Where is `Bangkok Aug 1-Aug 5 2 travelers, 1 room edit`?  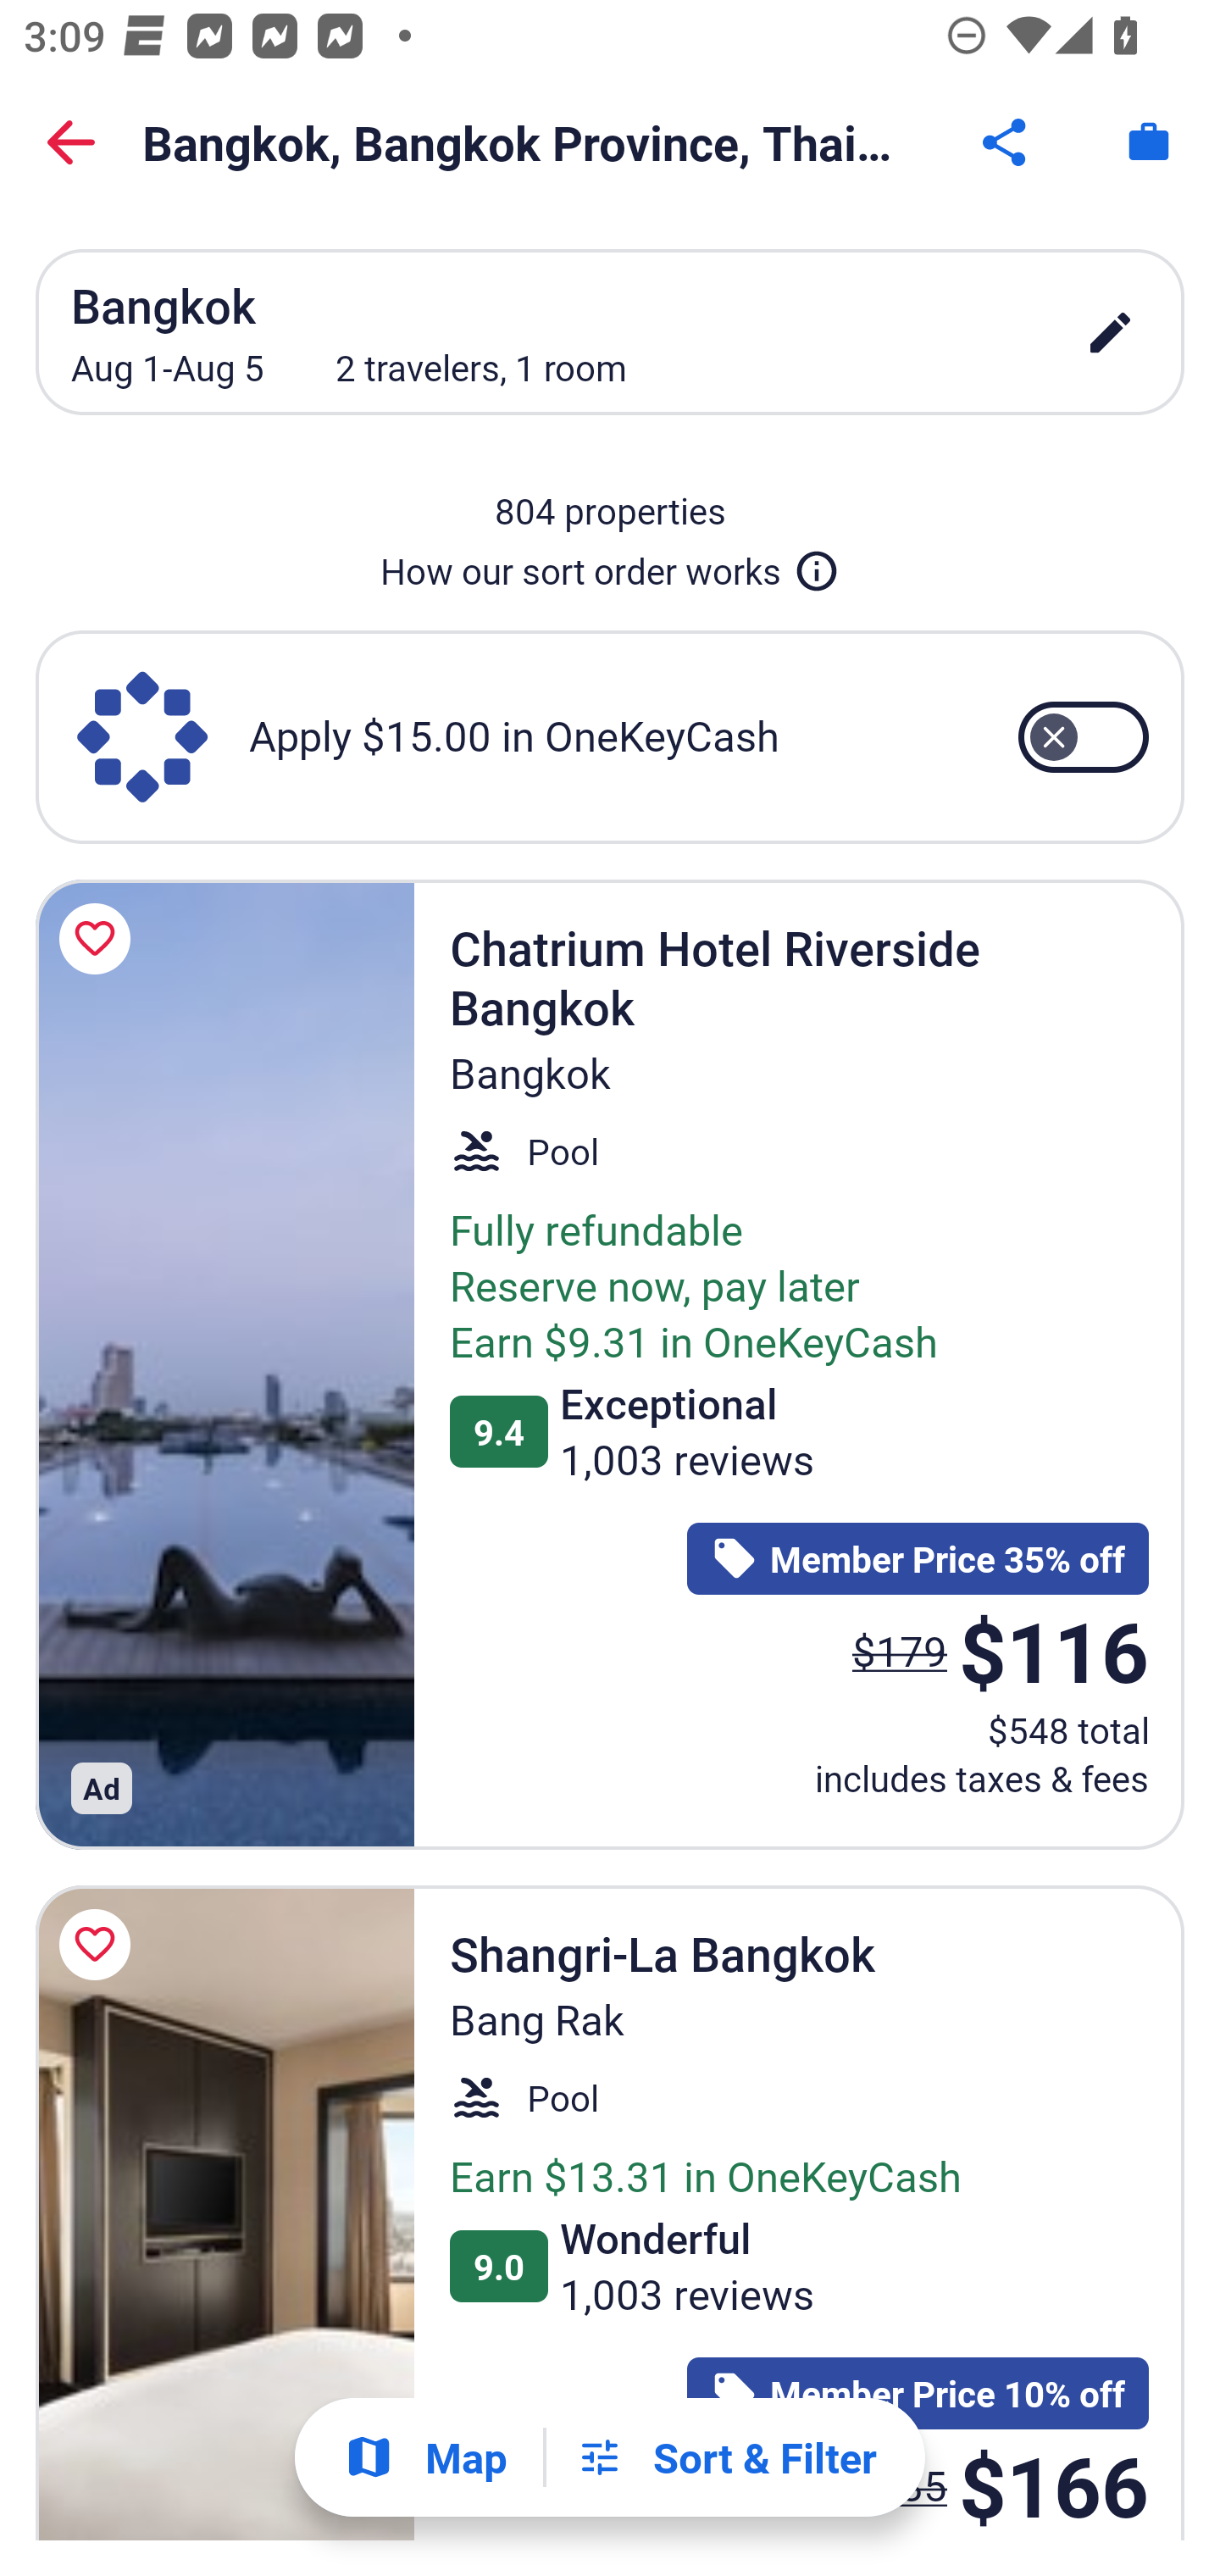
Bangkok Aug 1-Aug 5 2 travelers, 1 room edit is located at coordinates (610, 332).